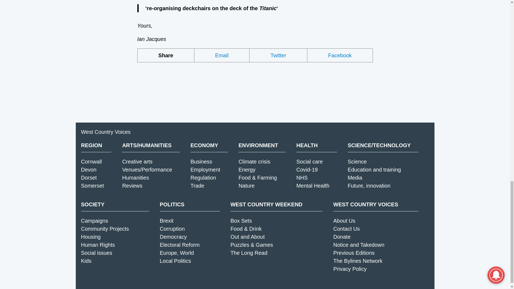 Image resolution: width=514 pixels, height=289 pixels. What do you see at coordinates (88, 170) in the screenshot?
I see `Devon` at bounding box center [88, 170].